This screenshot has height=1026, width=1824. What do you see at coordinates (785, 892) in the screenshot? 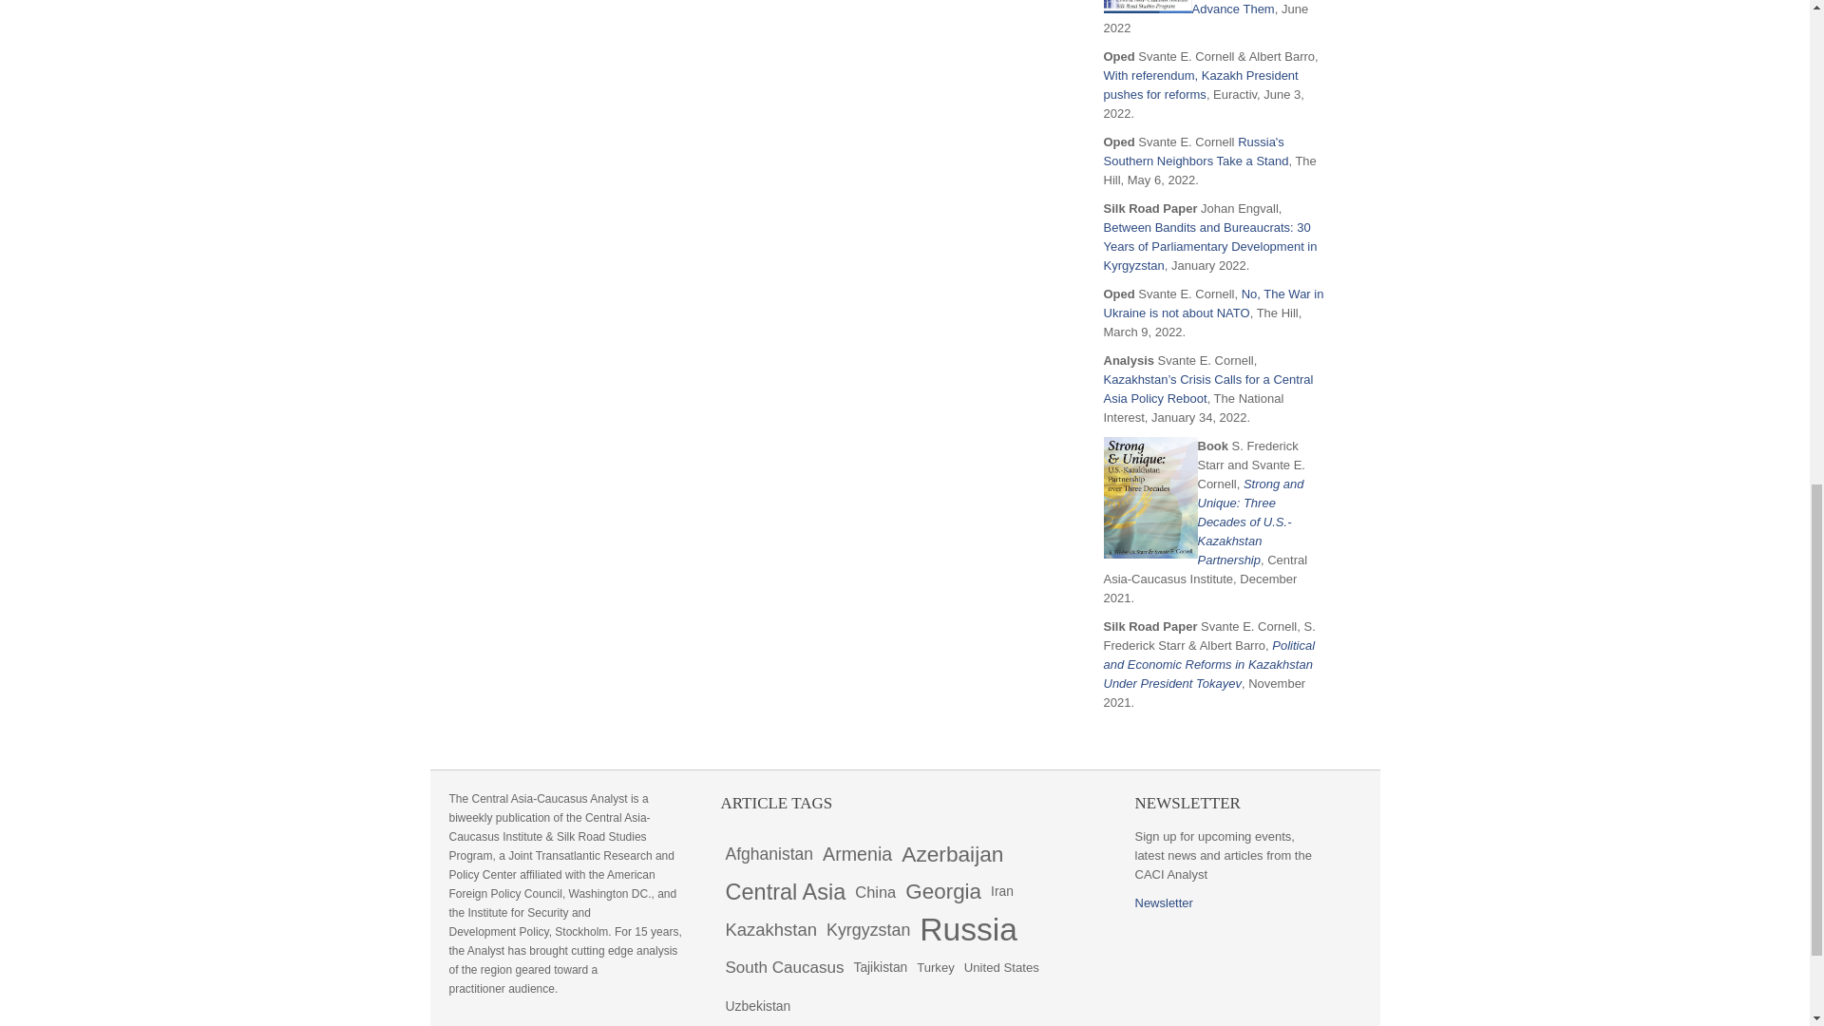
I see `184 items tagged with Central Asia` at bounding box center [785, 892].